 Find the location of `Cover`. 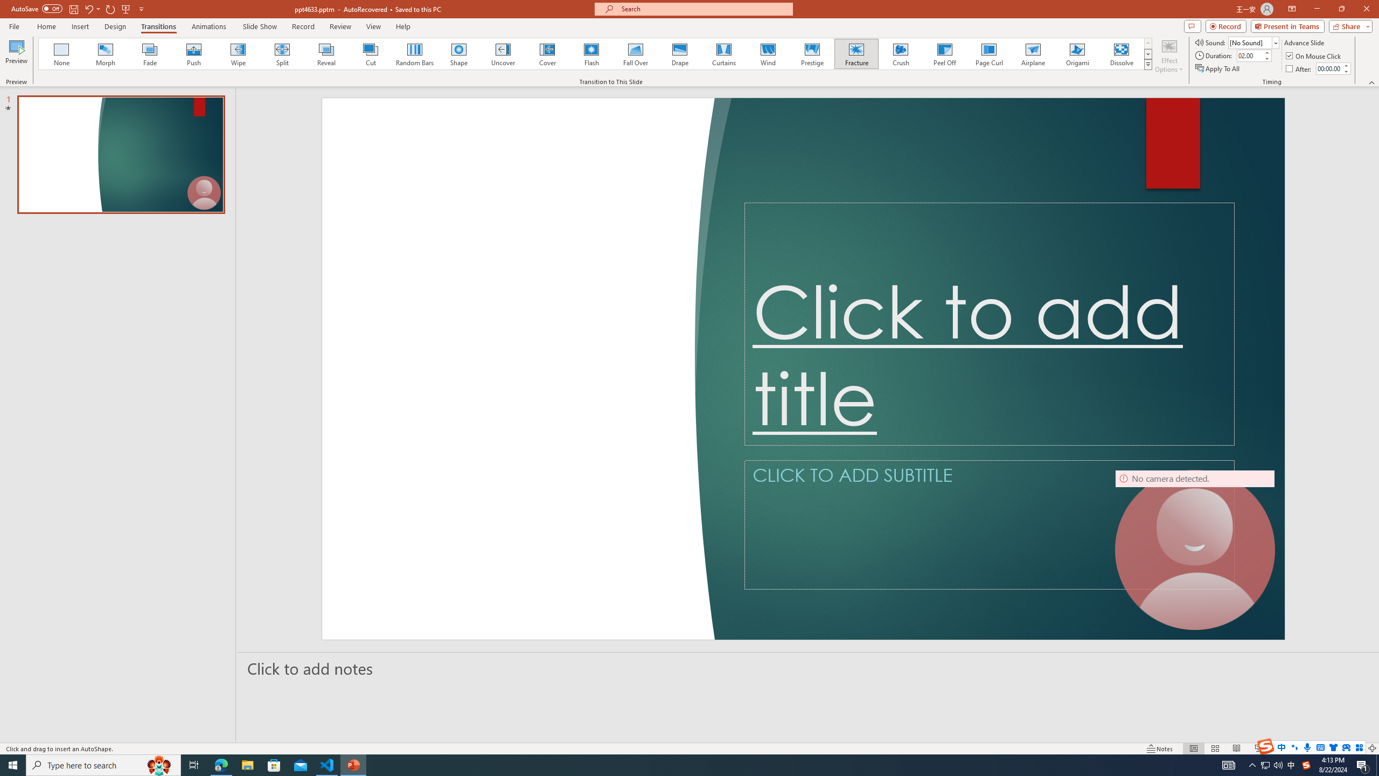

Cover is located at coordinates (547, 54).